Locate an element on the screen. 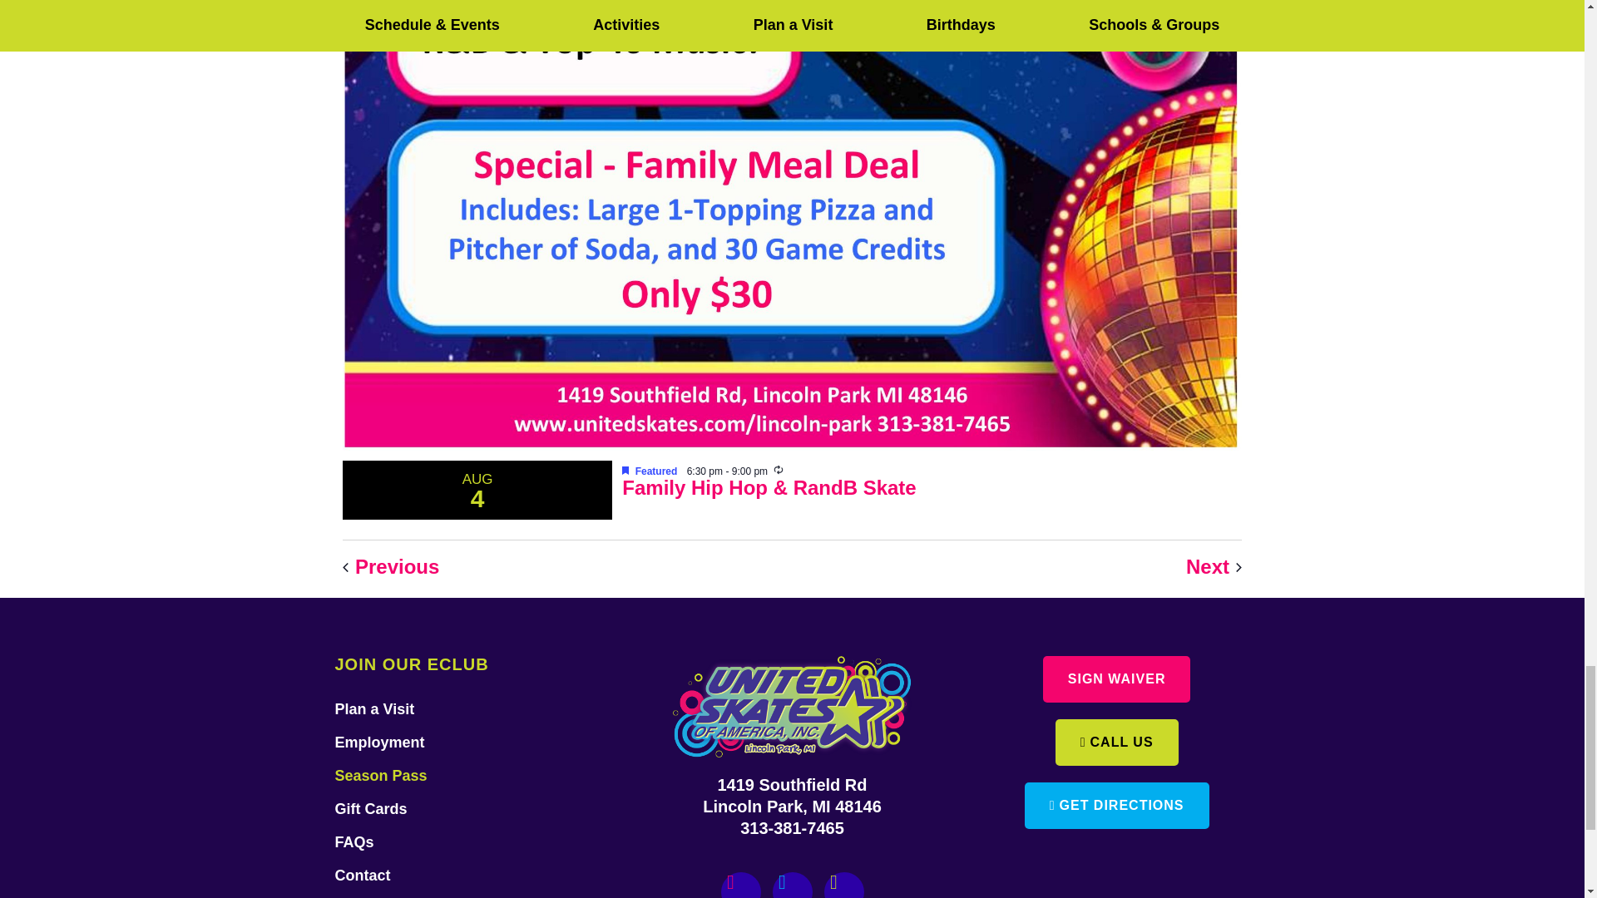  Recurring is located at coordinates (779, 470).